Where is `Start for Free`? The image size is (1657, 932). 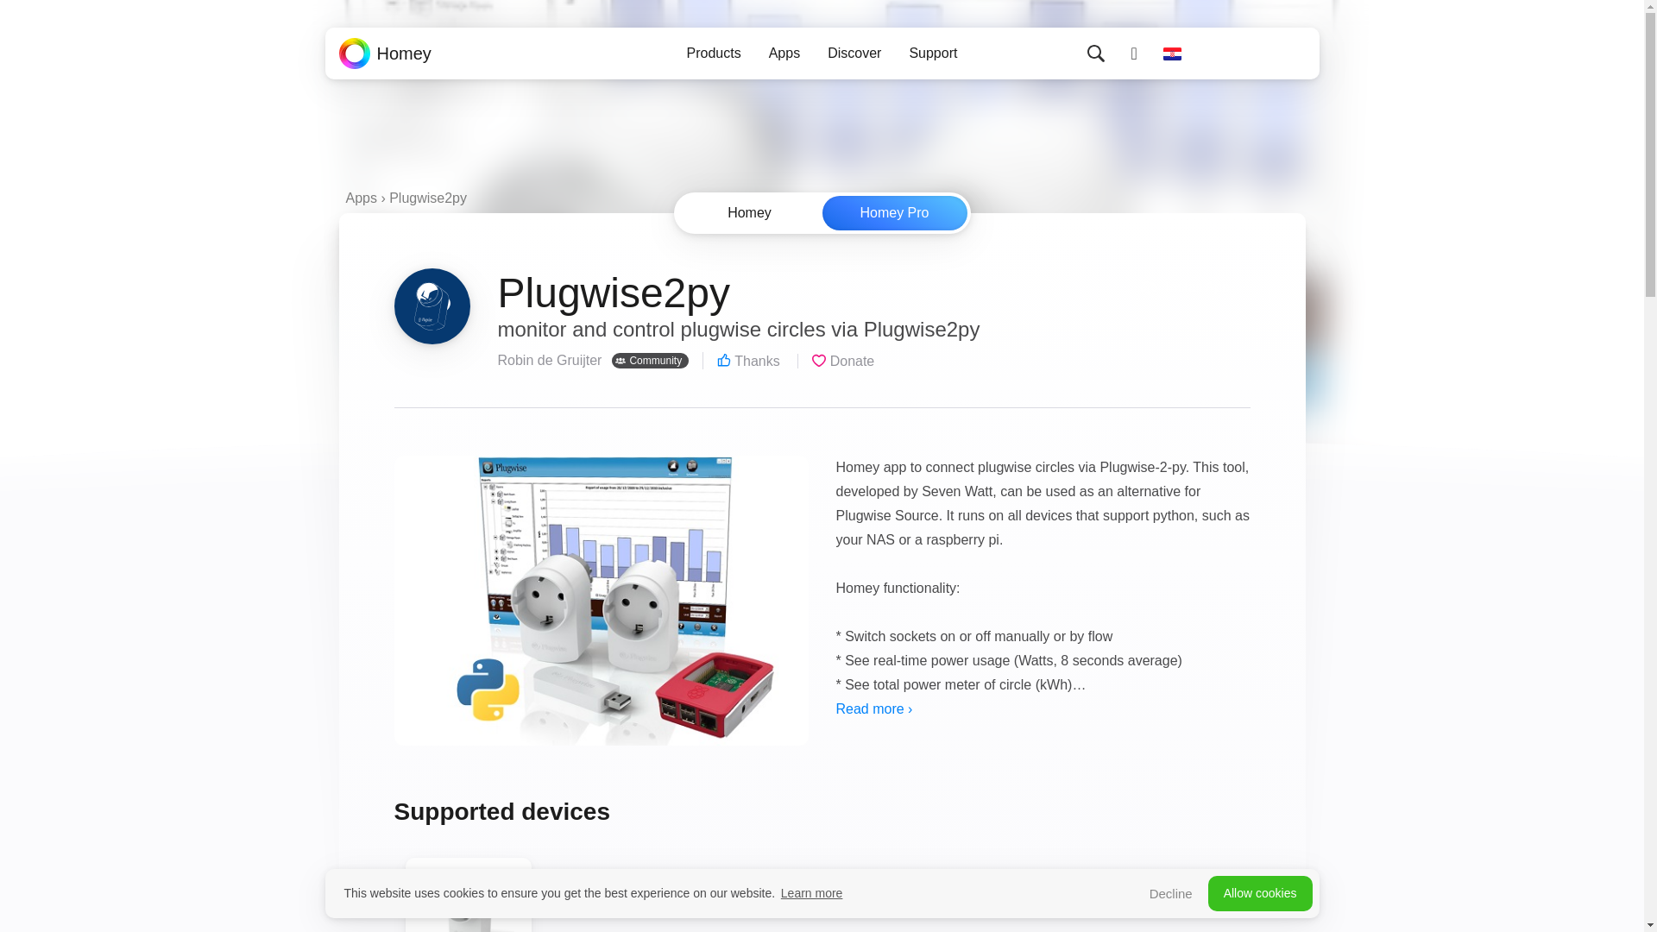 Start for Free is located at coordinates (1253, 54).